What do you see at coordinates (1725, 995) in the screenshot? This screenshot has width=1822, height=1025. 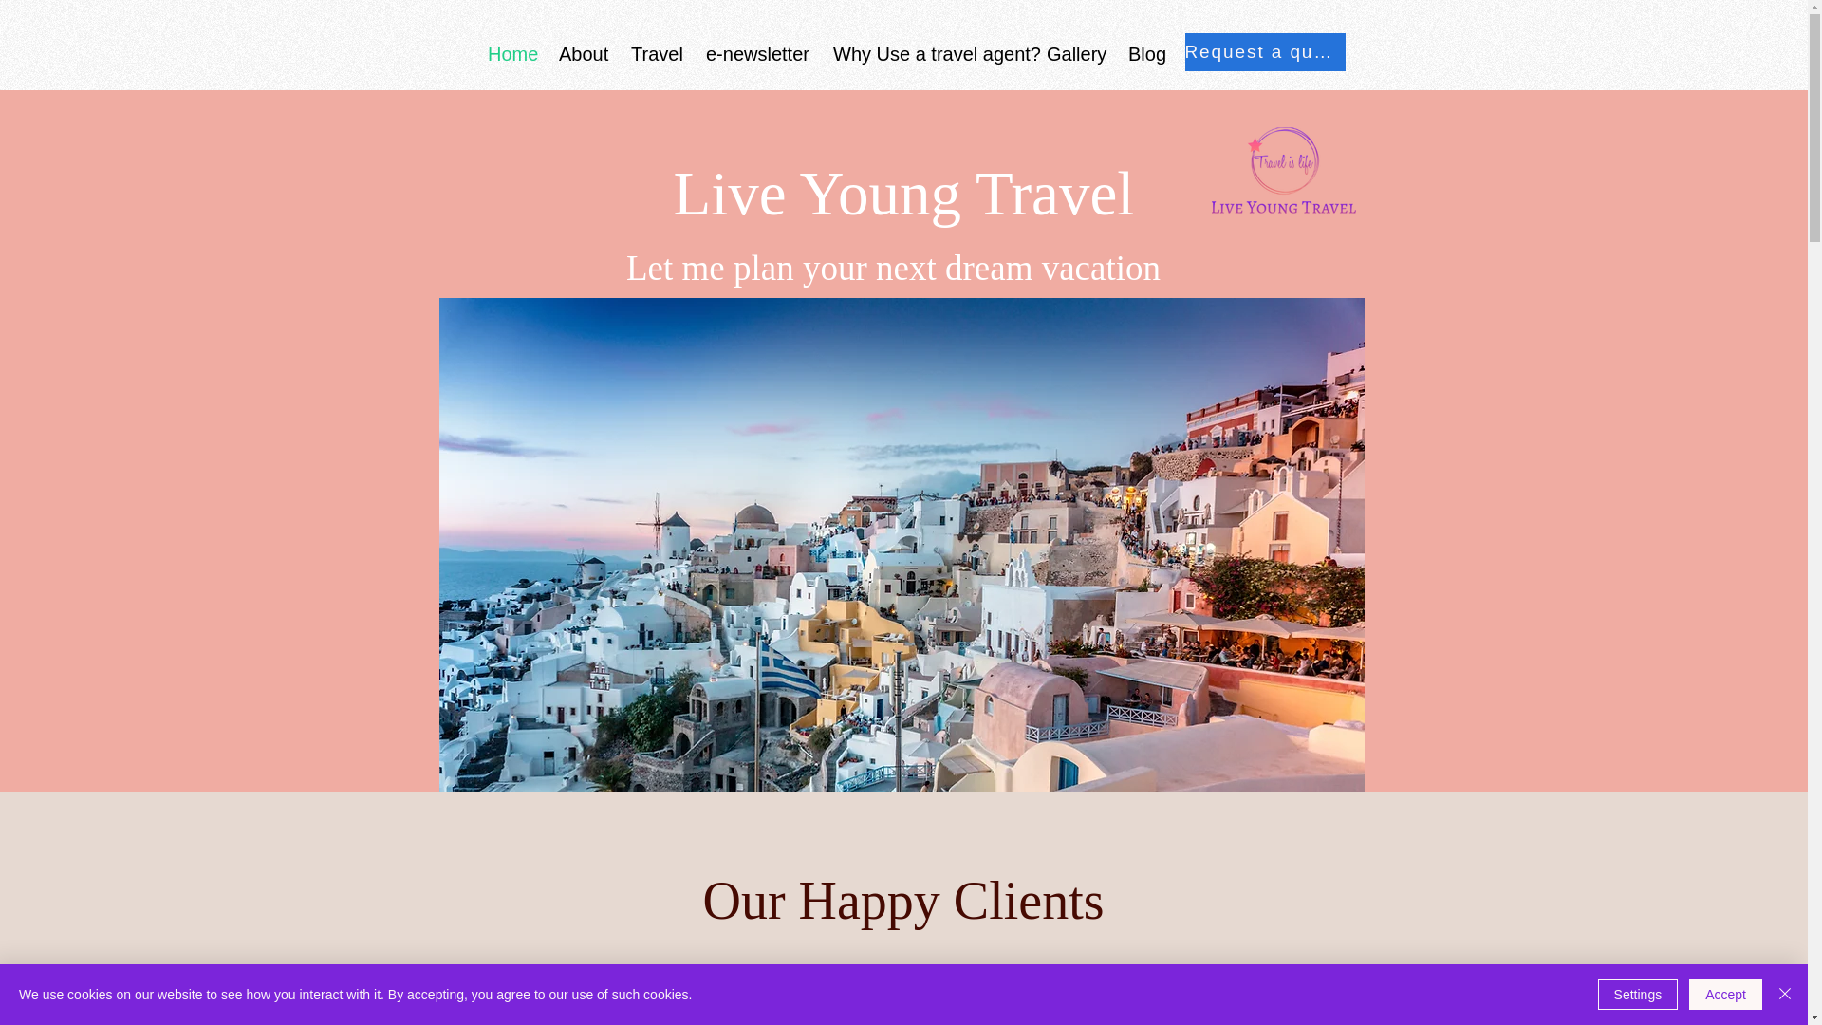 I see `Accept` at bounding box center [1725, 995].